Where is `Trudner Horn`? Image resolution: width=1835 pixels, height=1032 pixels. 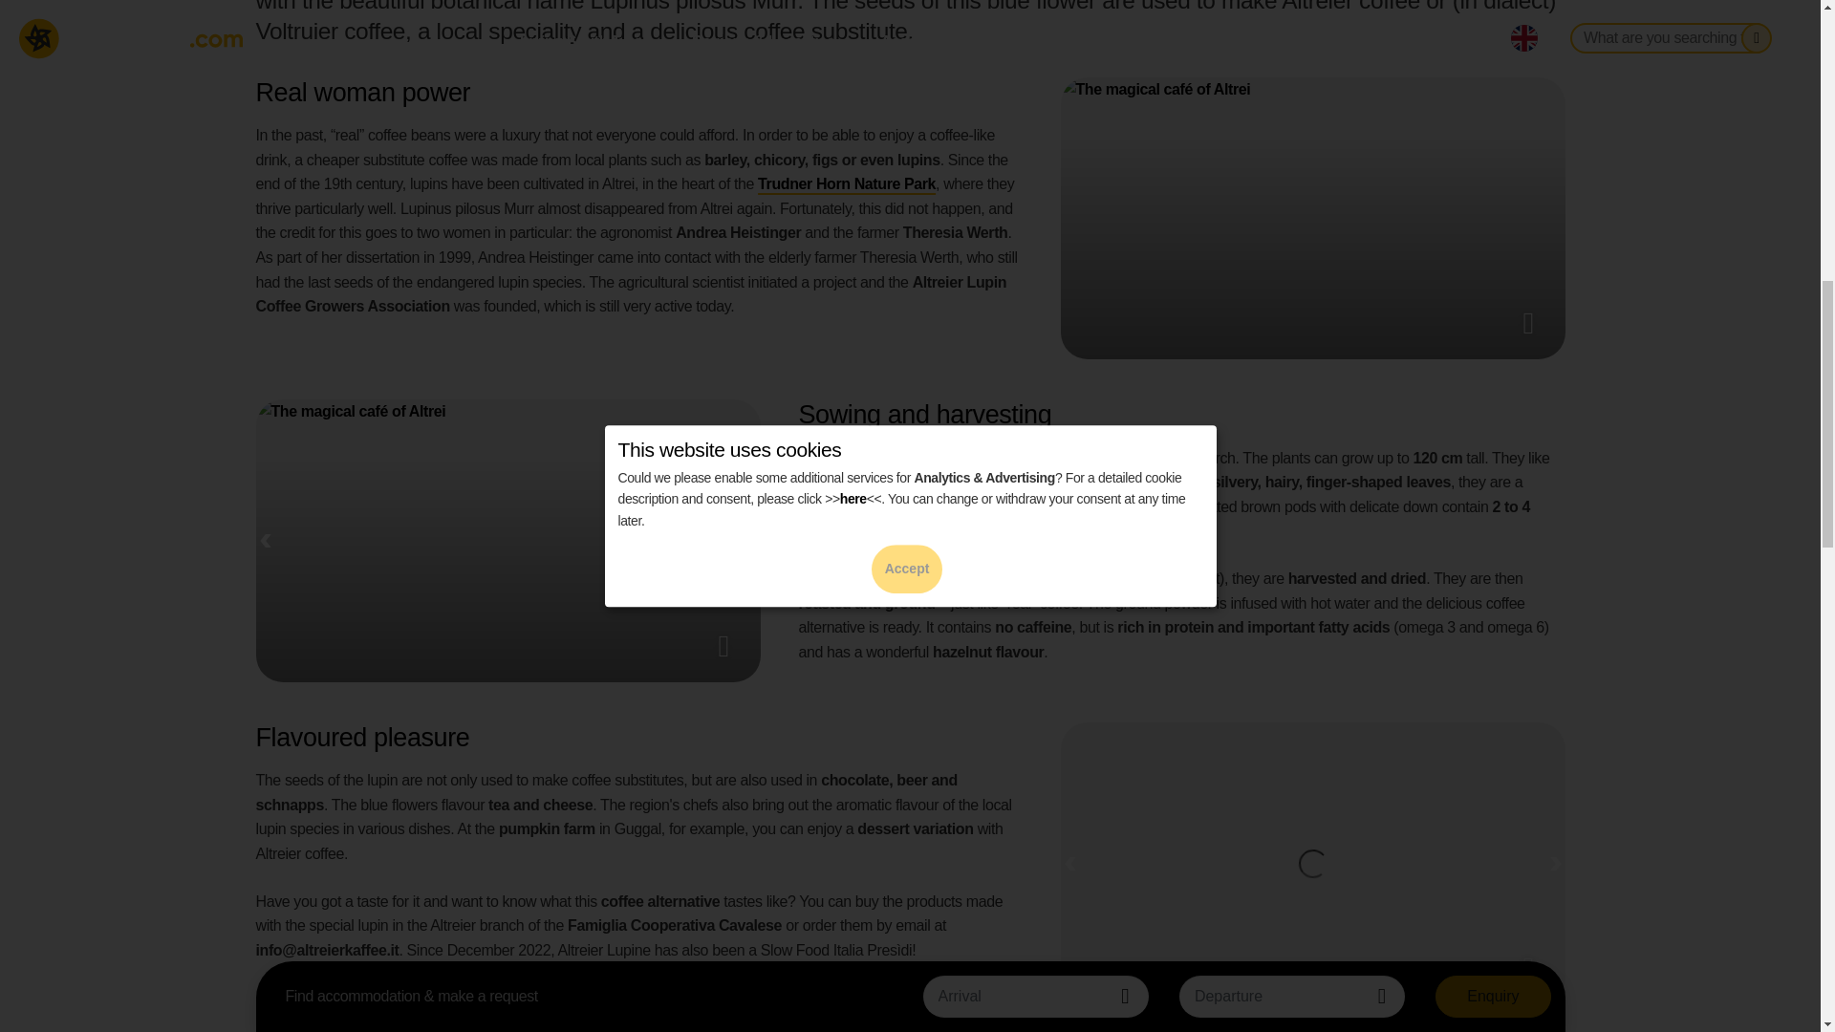
Trudner Horn is located at coordinates (847, 183).